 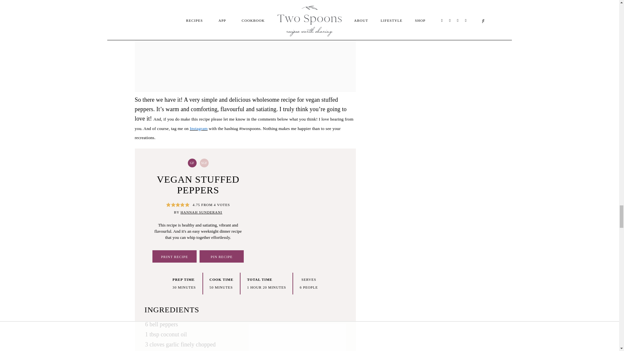 What do you see at coordinates (204, 163) in the screenshot?
I see `SGF` at bounding box center [204, 163].